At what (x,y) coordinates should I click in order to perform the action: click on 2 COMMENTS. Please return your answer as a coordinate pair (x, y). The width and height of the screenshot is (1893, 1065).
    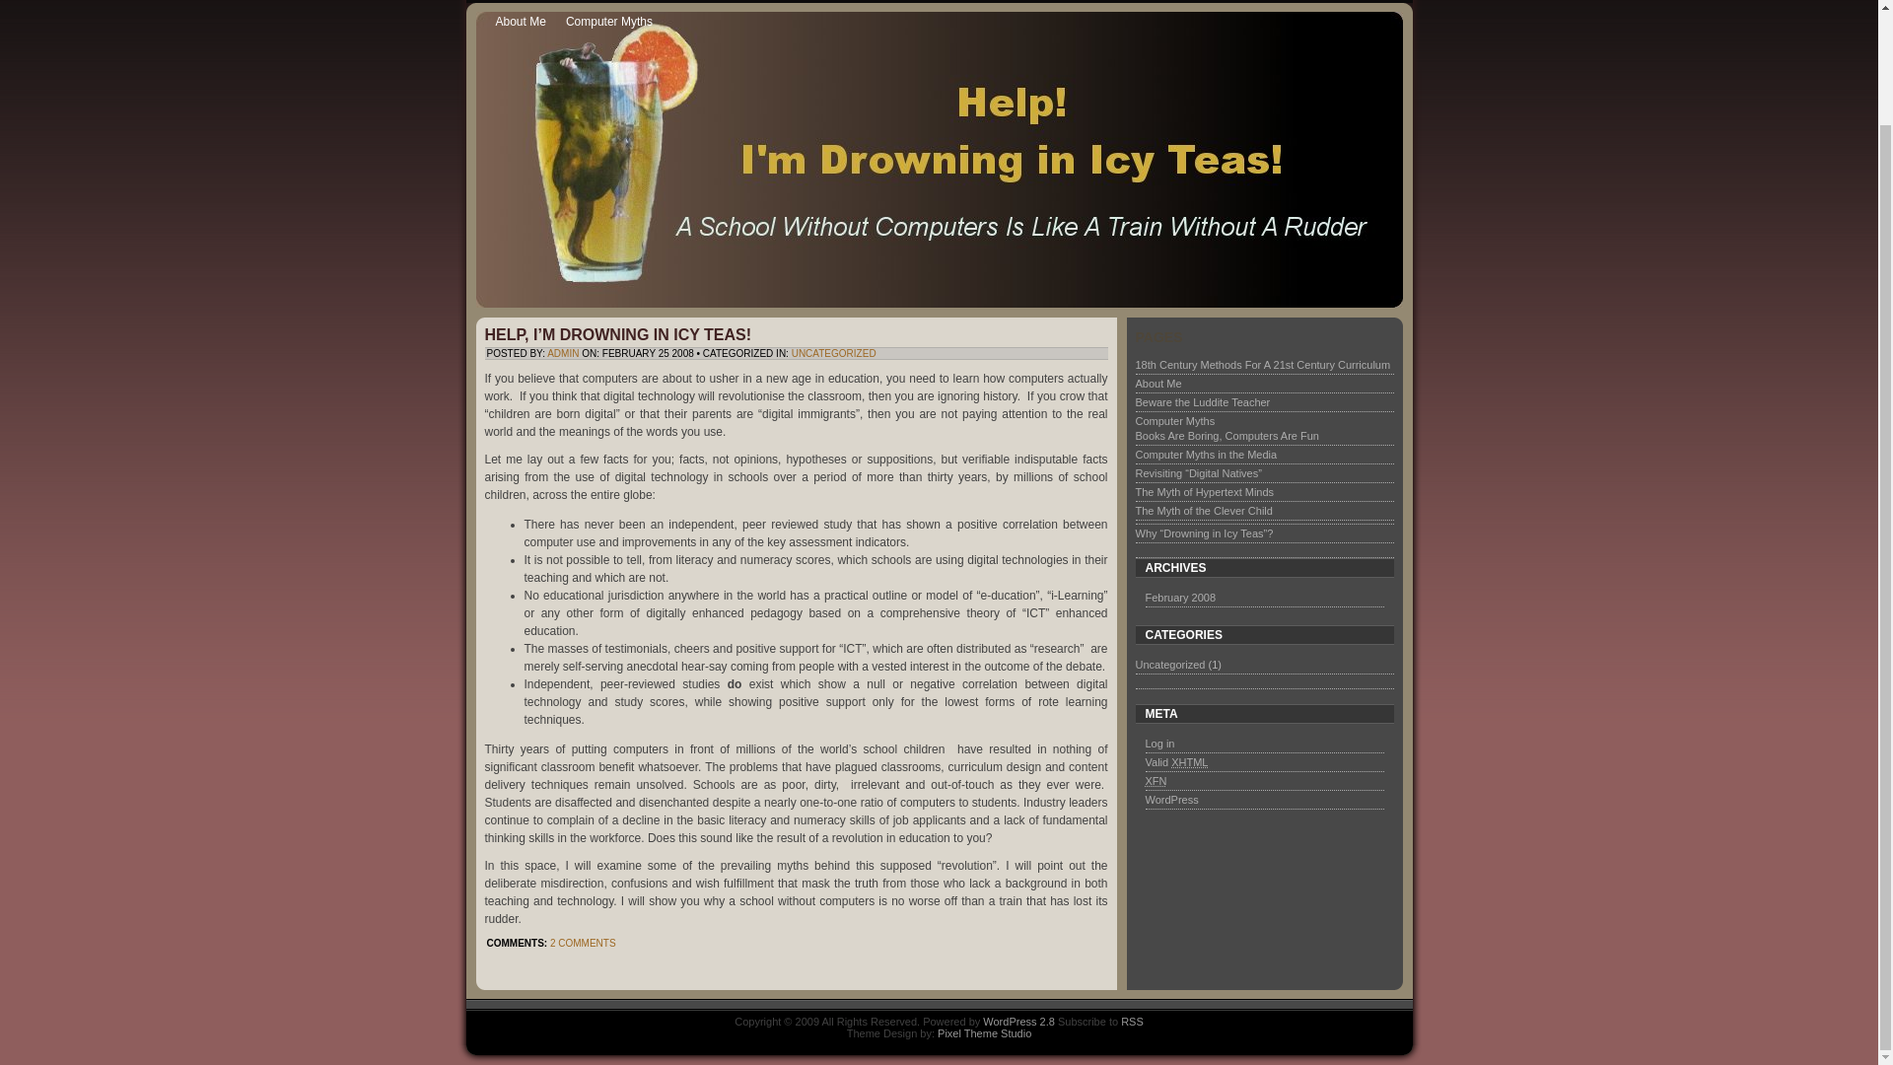
    Looking at the image, I should click on (584, 943).